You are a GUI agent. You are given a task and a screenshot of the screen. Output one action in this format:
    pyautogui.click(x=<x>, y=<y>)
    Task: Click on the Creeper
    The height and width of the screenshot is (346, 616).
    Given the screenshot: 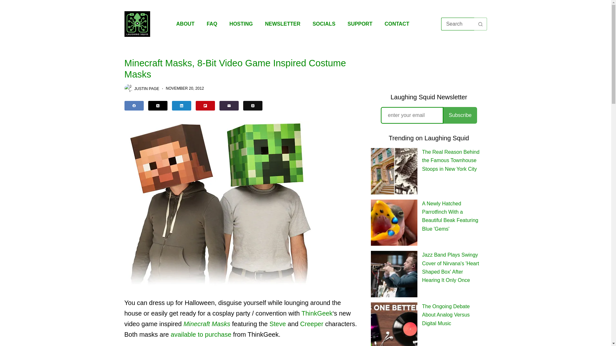 What is the action you would take?
    pyautogui.click(x=312, y=324)
    